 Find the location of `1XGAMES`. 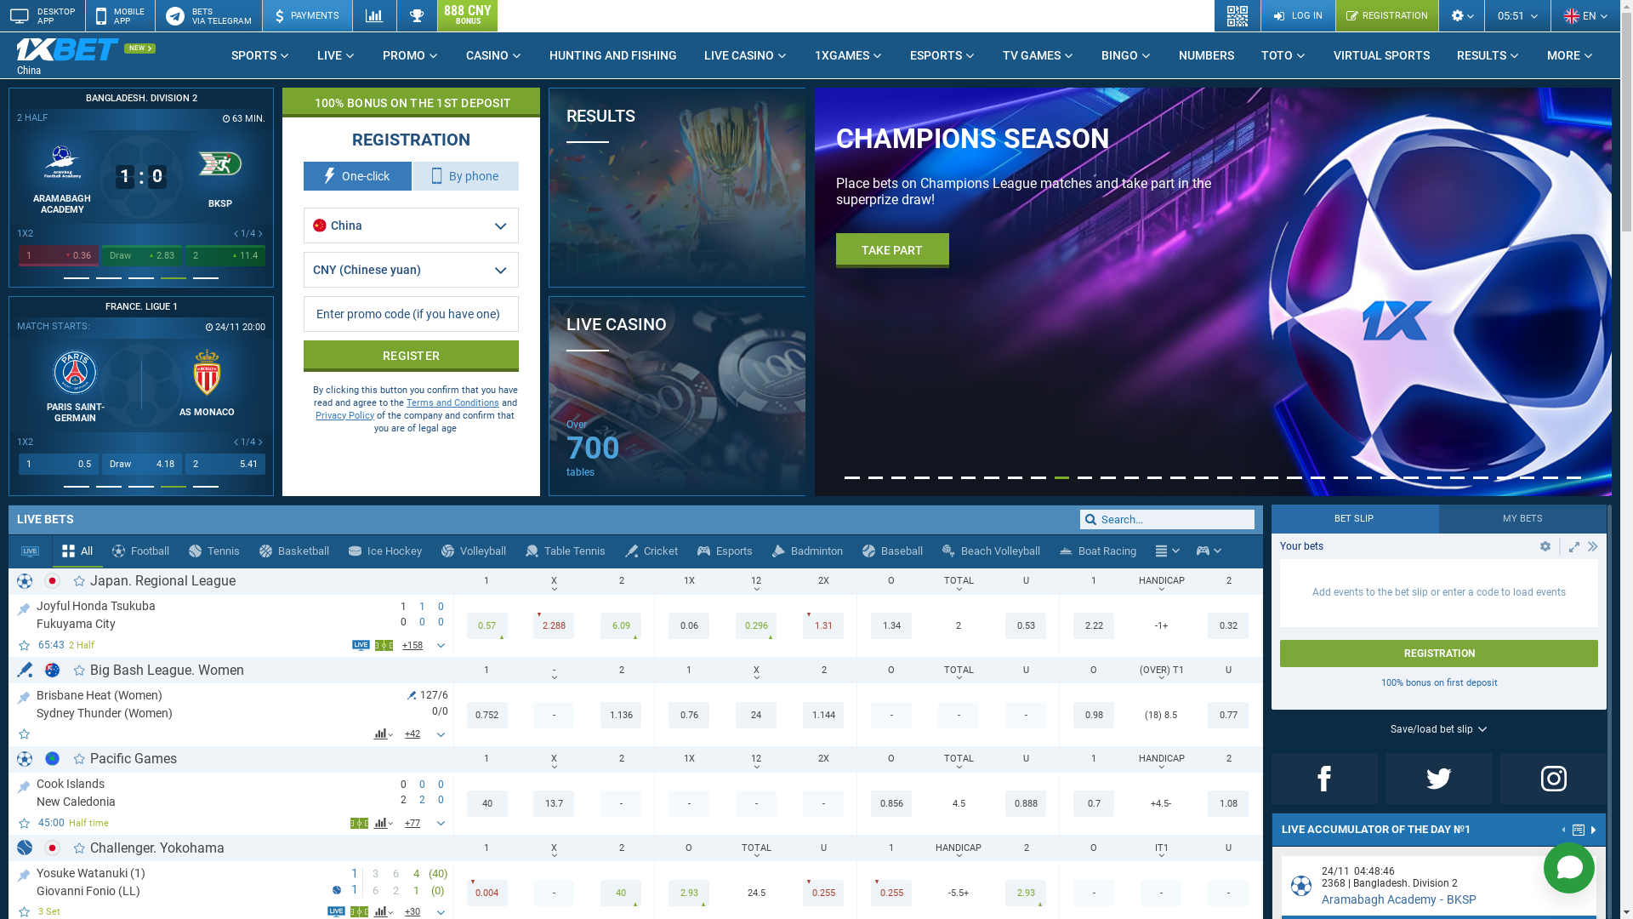

1XGAMES is located at coordinates (849, 55).